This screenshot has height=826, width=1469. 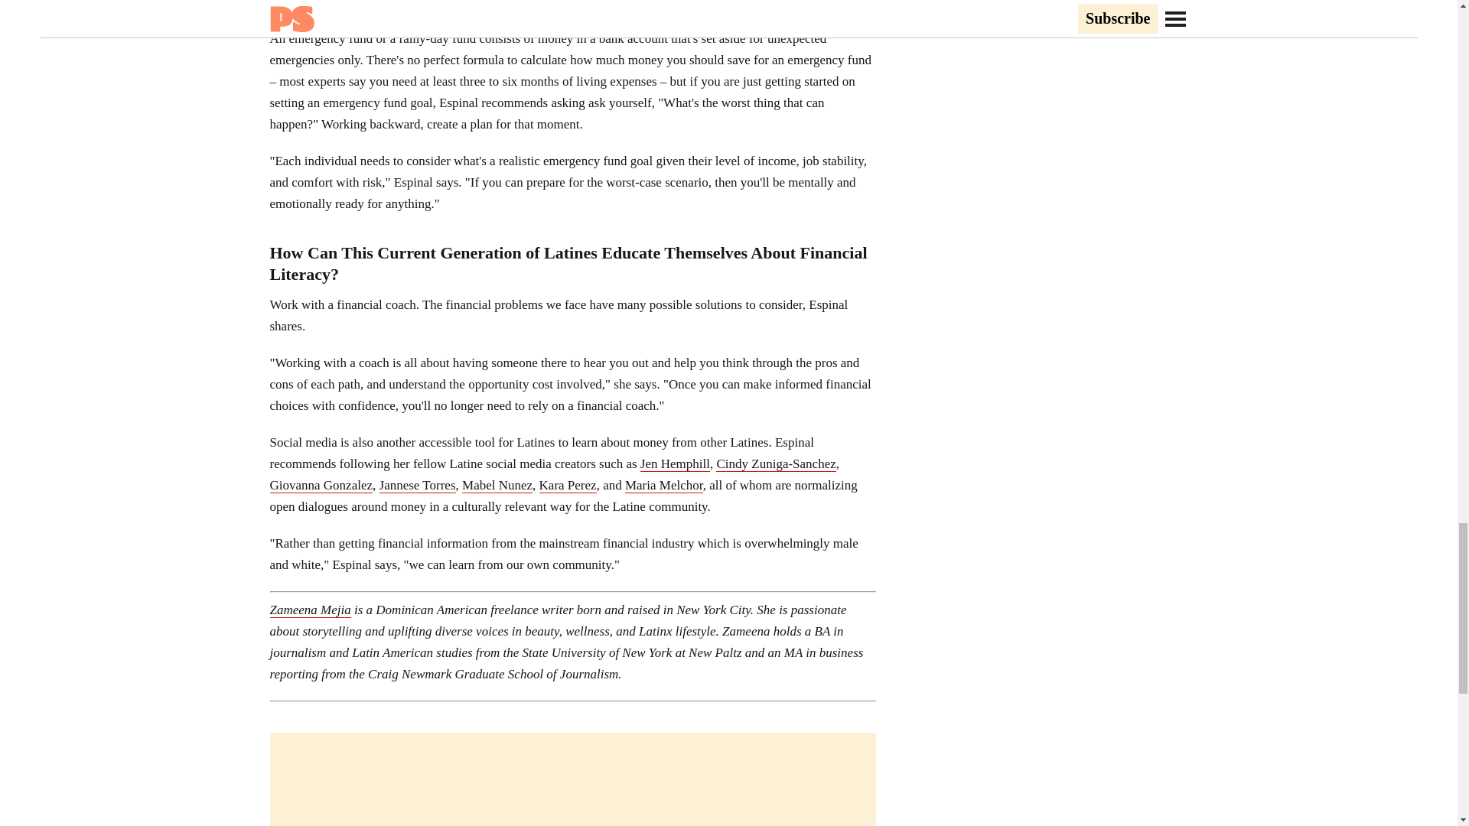 What do you see at coordinates (675, 463) in the screenshot?
I see `Jen Hemphill` at bounding box center [675, 463].